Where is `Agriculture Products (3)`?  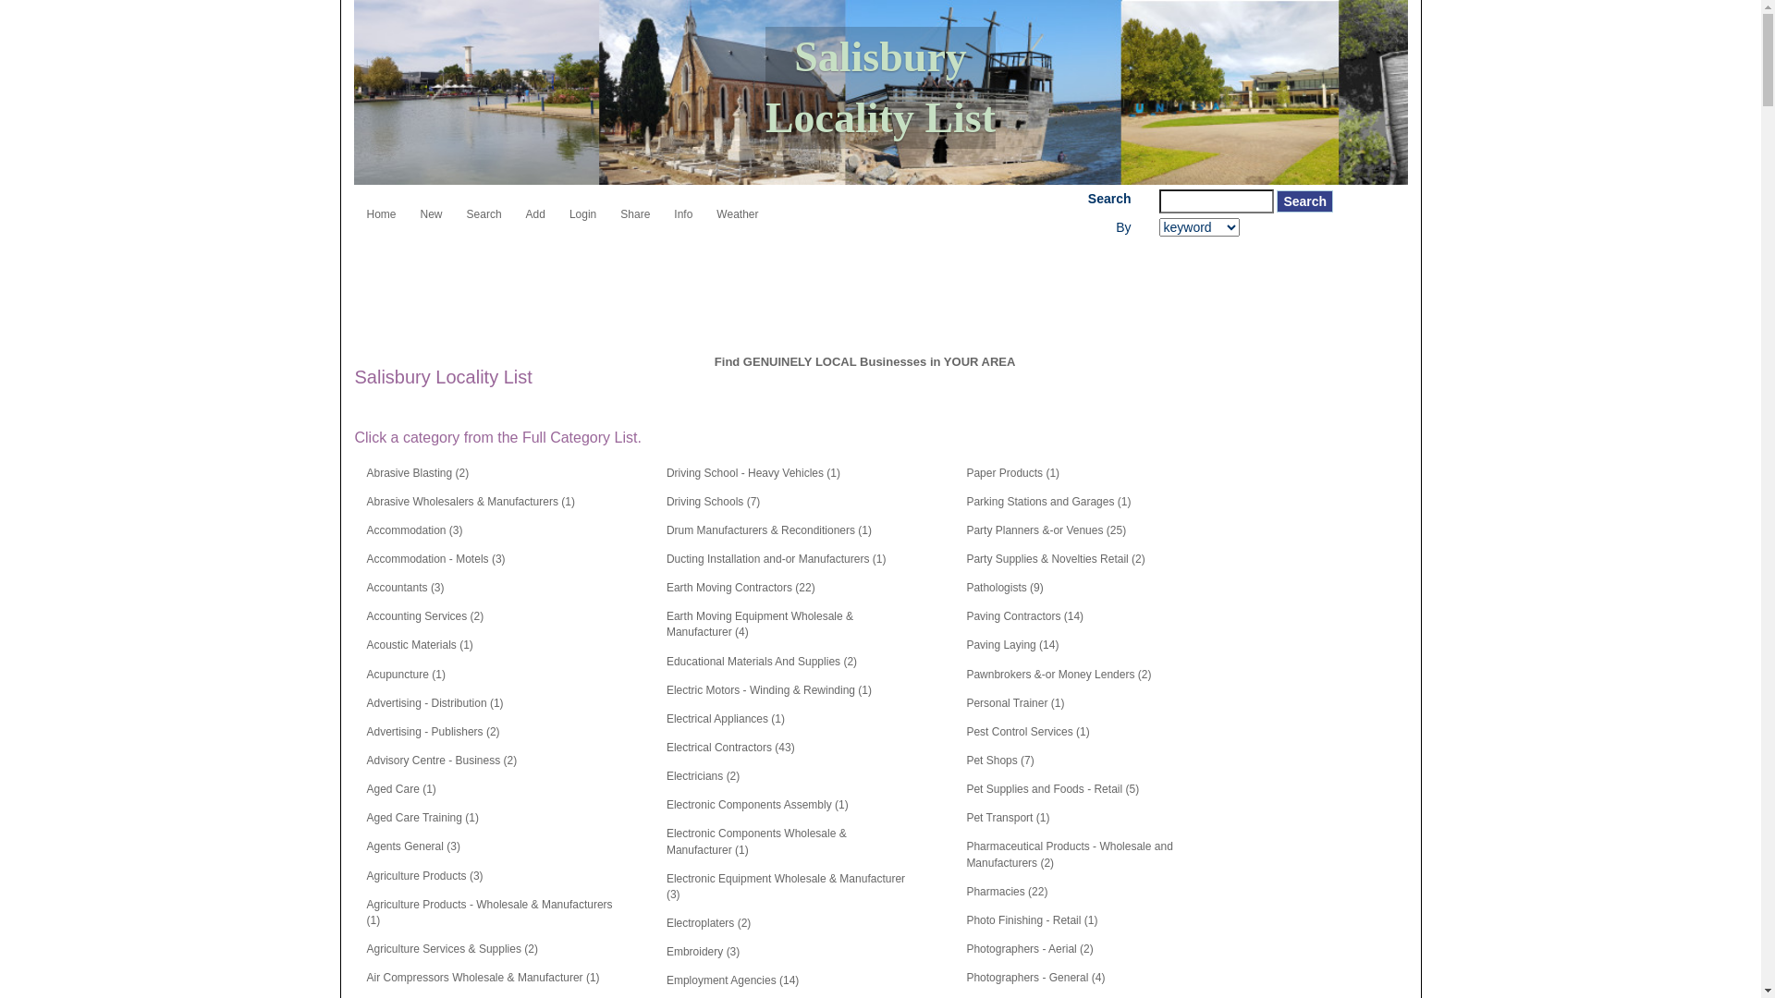 Agriculture Products (3) is located at coordinates (425, 876).